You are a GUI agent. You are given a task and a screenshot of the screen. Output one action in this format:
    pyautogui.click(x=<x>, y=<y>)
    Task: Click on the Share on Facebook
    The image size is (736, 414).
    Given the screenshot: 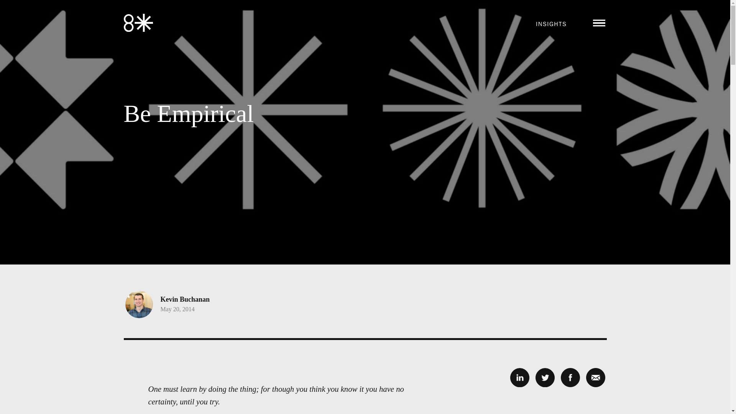 What is the action you would take?
    pyautogui.click(x=570, y=377)
    